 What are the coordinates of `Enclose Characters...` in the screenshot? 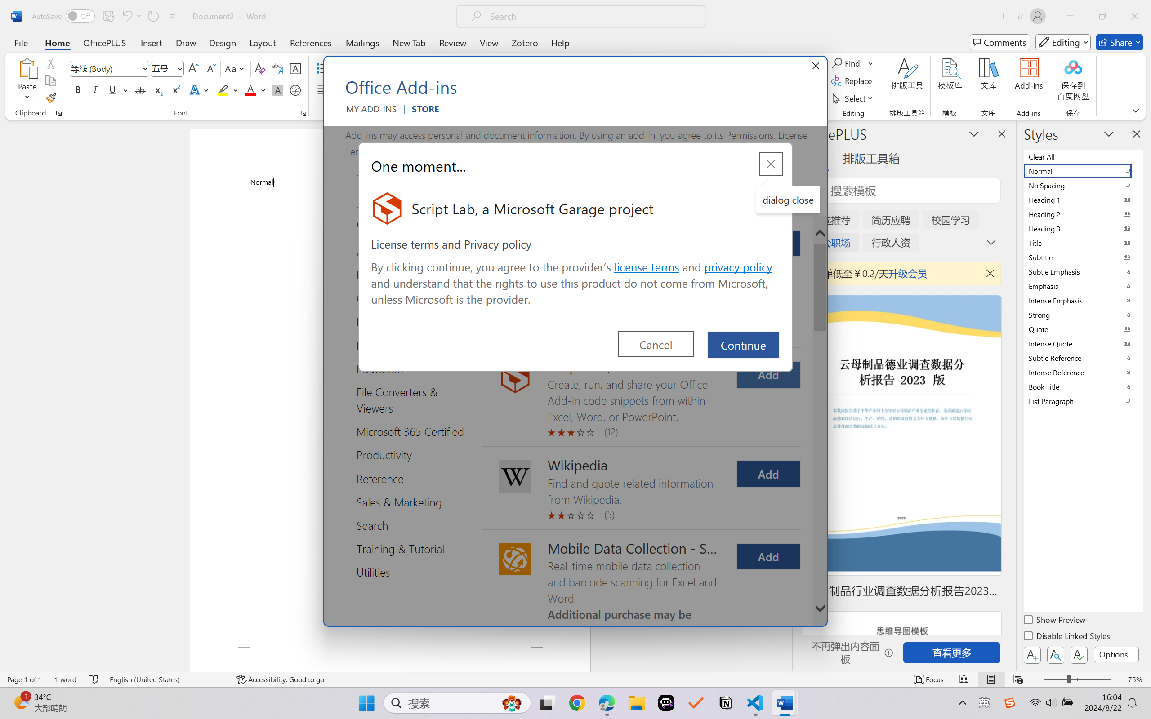 It's located at (296, 90).